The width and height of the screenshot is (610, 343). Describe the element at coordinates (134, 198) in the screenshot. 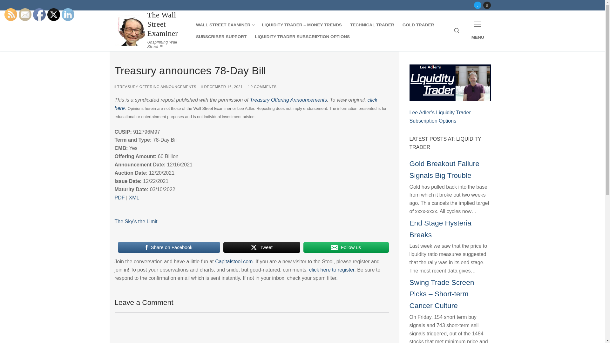

I see `XML` at that location.